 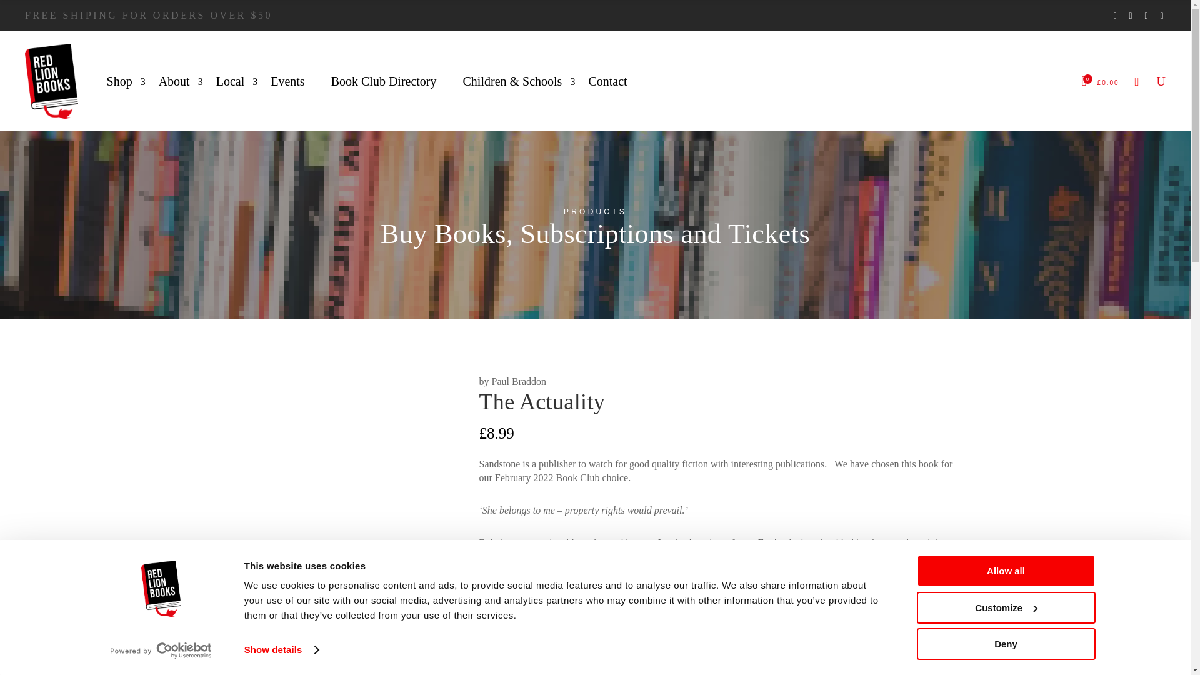 What do you see at coordinates (583, 645) in the screenshot?
I see `1` at bounding box center [583, 645].